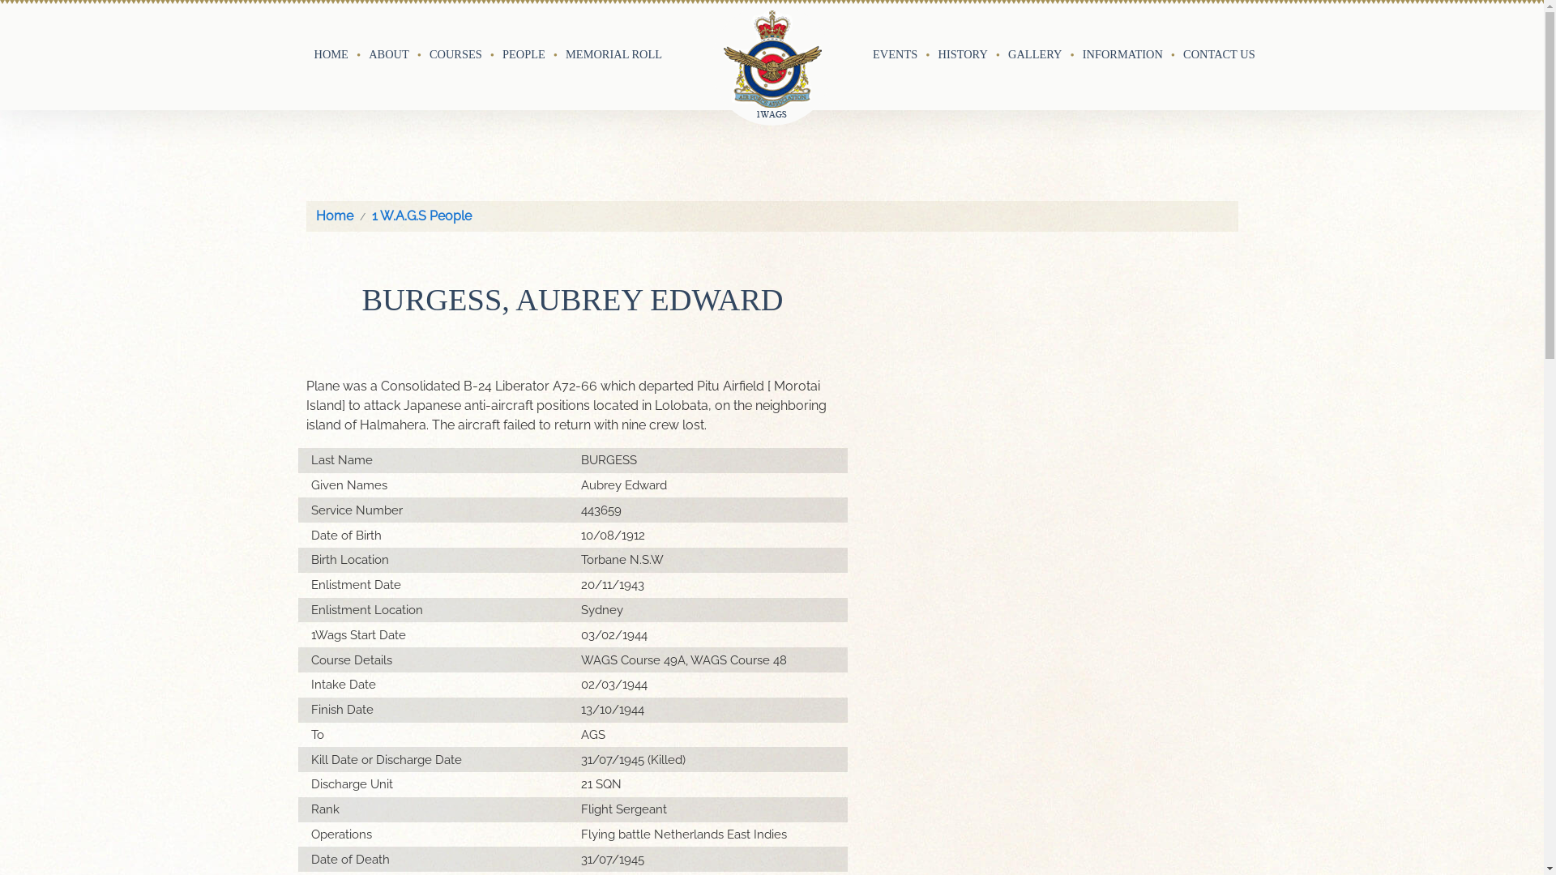 The width and height of the screenshot is (1556, 875). What do you see at coordinates (455, 55) in the screenshot?
I see `COURSES` at bounding box center [455, 55].